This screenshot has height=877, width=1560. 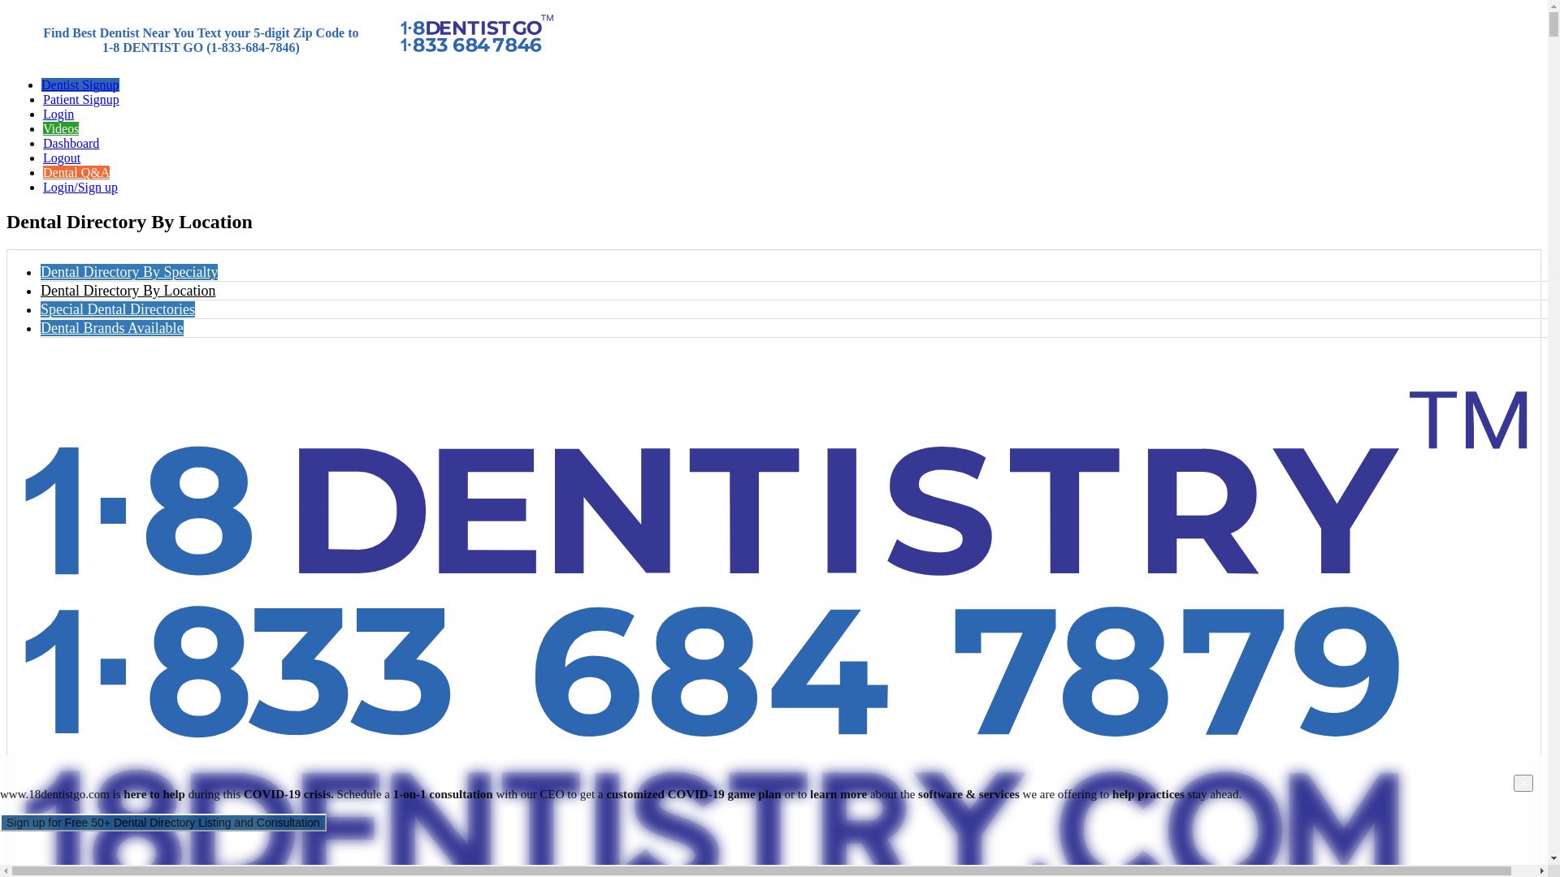 I want to click on Logout, so click(x=62, y=158).